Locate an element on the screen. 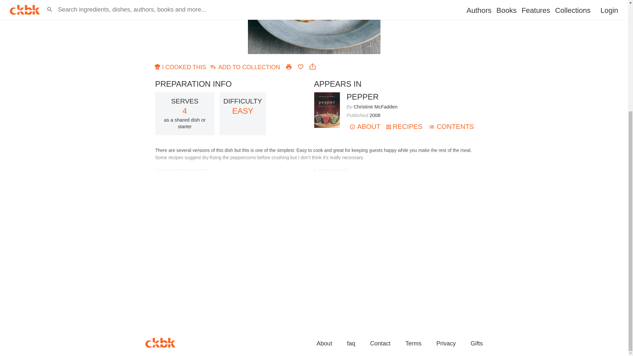 This screenshot has height=356, width=633. ABOUT is located at coordinates (446, 344).